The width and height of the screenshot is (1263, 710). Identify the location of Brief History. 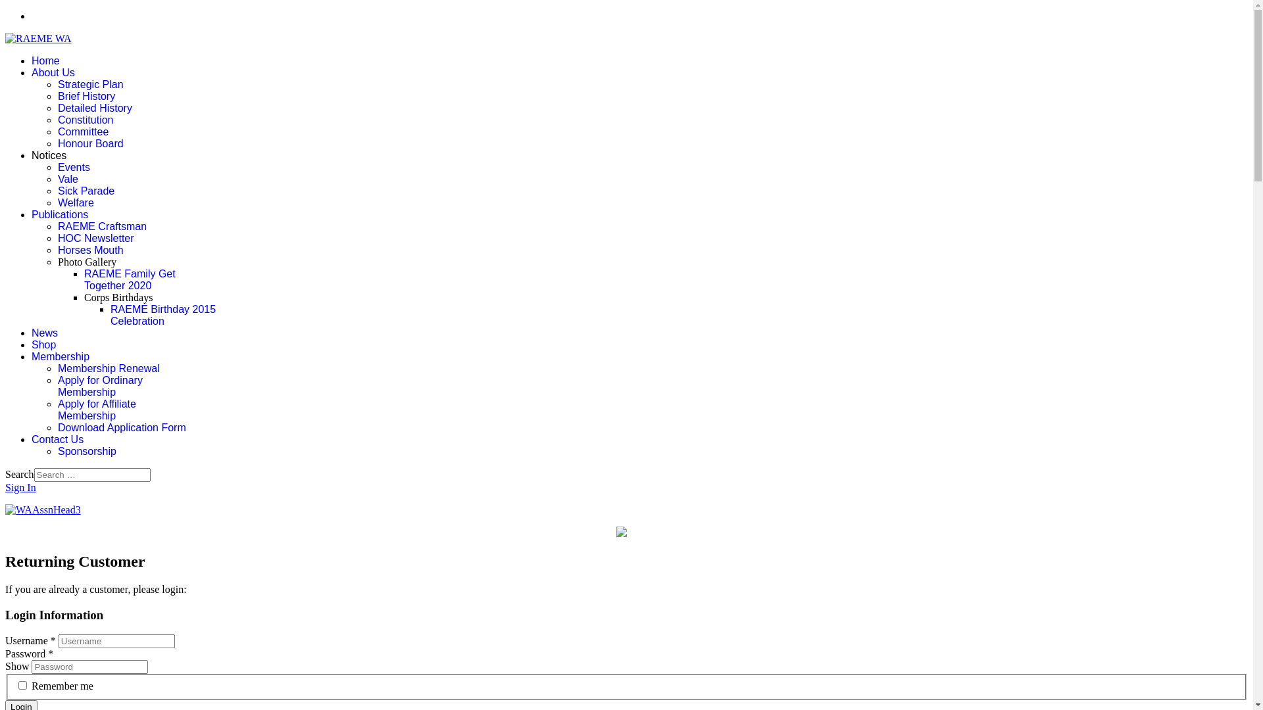
(87, 96).